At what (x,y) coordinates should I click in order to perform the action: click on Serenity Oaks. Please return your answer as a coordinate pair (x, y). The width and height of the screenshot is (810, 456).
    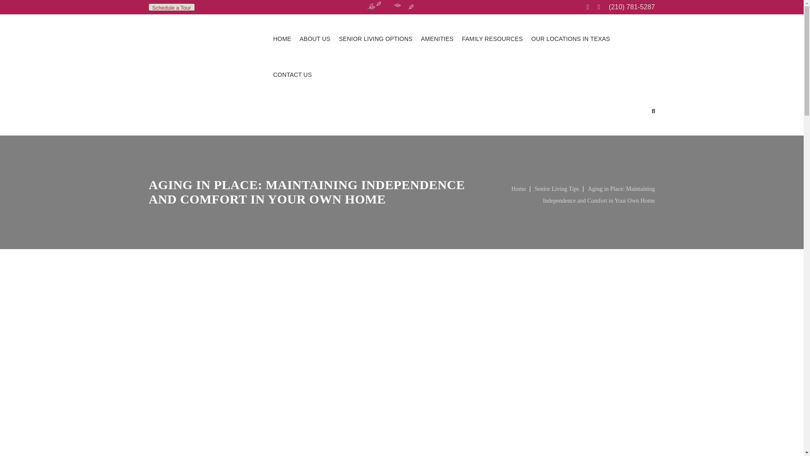
    Looking at the image, I should click on (204, 74).